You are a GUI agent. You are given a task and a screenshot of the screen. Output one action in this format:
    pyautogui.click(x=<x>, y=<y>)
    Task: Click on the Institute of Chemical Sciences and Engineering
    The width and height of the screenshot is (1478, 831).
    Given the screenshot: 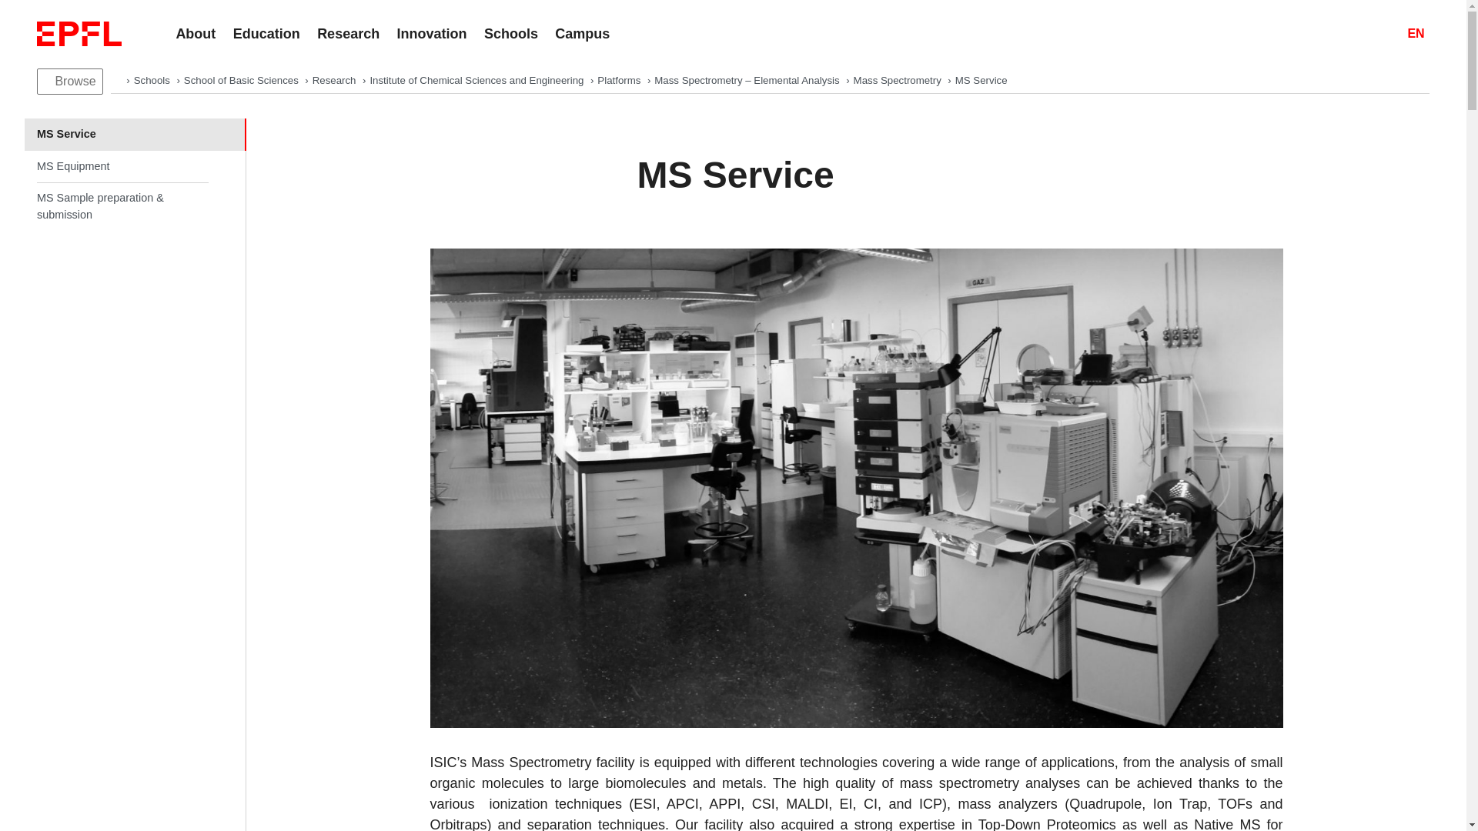 What is the action you would take?
    pyautogui.click(x=478, y=80)
    